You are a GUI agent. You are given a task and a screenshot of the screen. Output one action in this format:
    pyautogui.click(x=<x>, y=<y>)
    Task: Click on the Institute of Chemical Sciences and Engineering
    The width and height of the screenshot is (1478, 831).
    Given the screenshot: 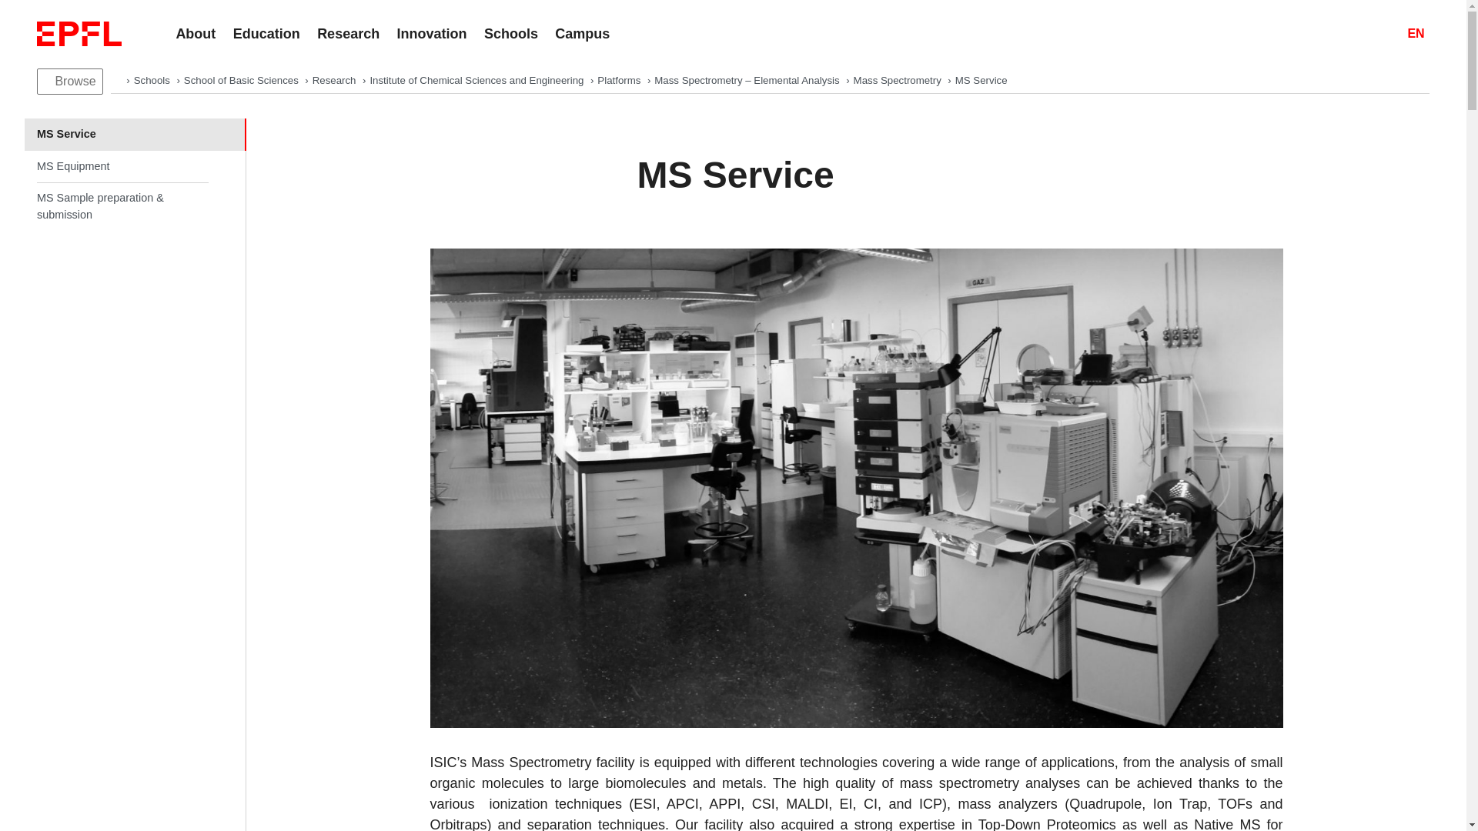 What is the action you would take?
    pyautogui.click(x=478, y=80)
    